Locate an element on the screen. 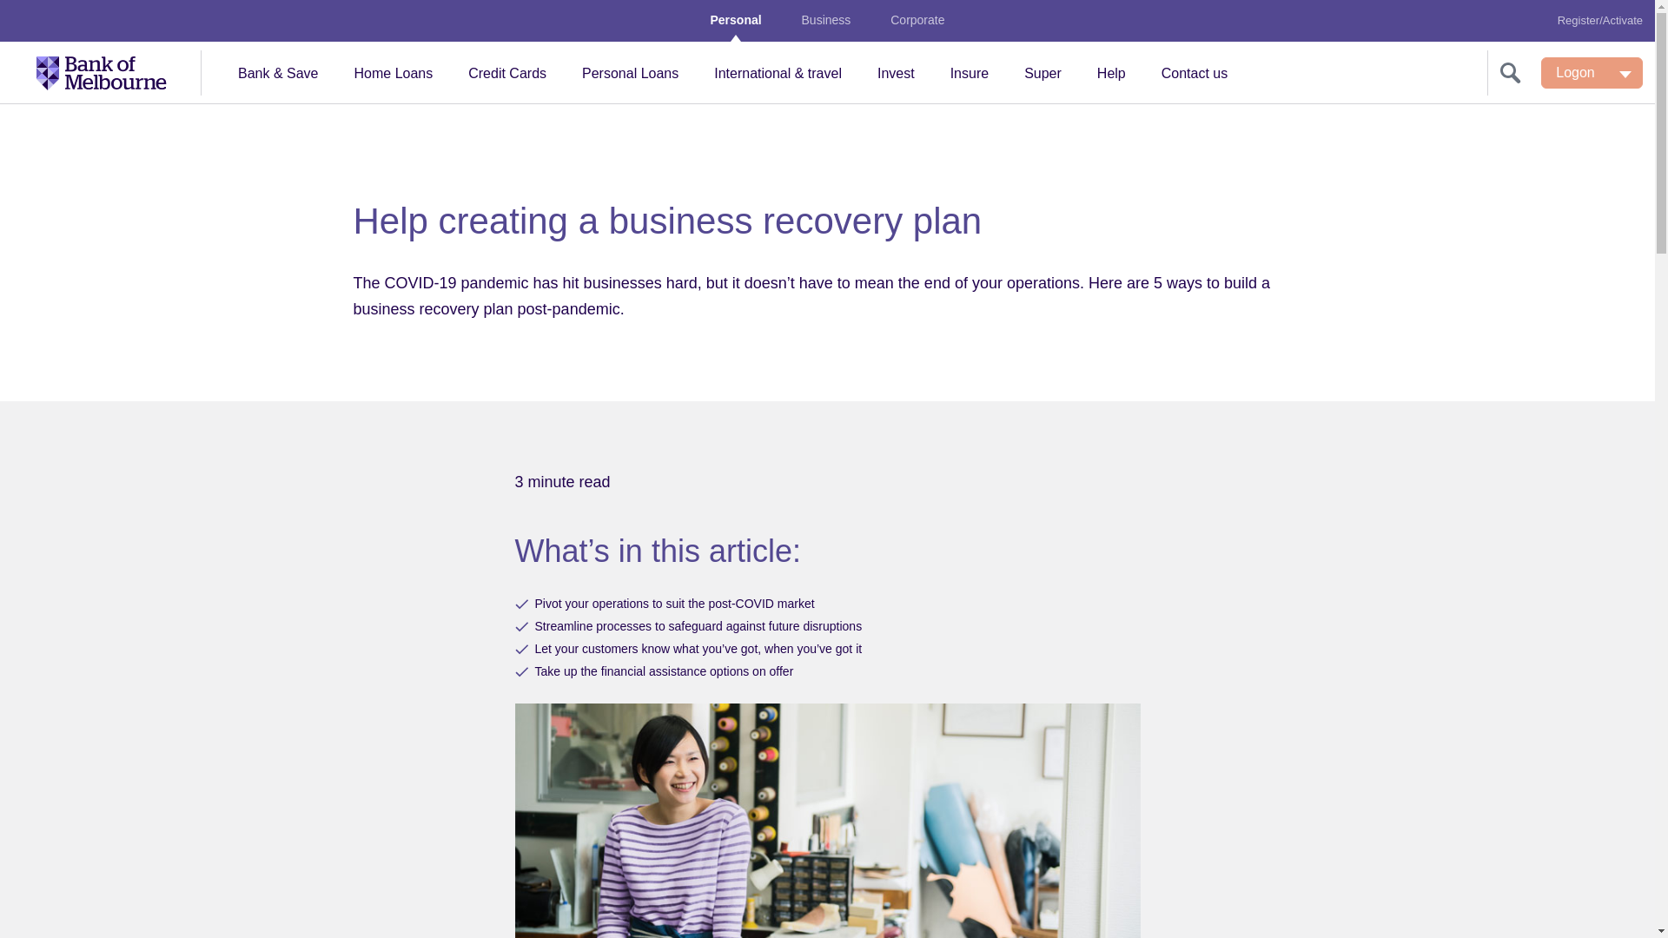 Image resolution: width=1668 pixels, height=938 pixels. Business is located at coordinates (826, 20).